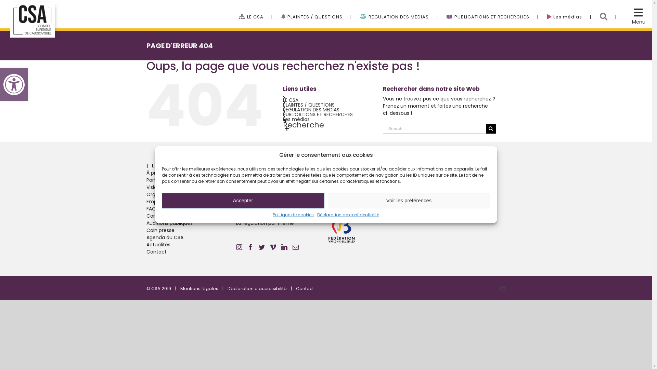 The width and height of the screenshot is (657, 369). Describe the element at coordinates (503, 289) in the screenshot. I see `Instagram` at that location.